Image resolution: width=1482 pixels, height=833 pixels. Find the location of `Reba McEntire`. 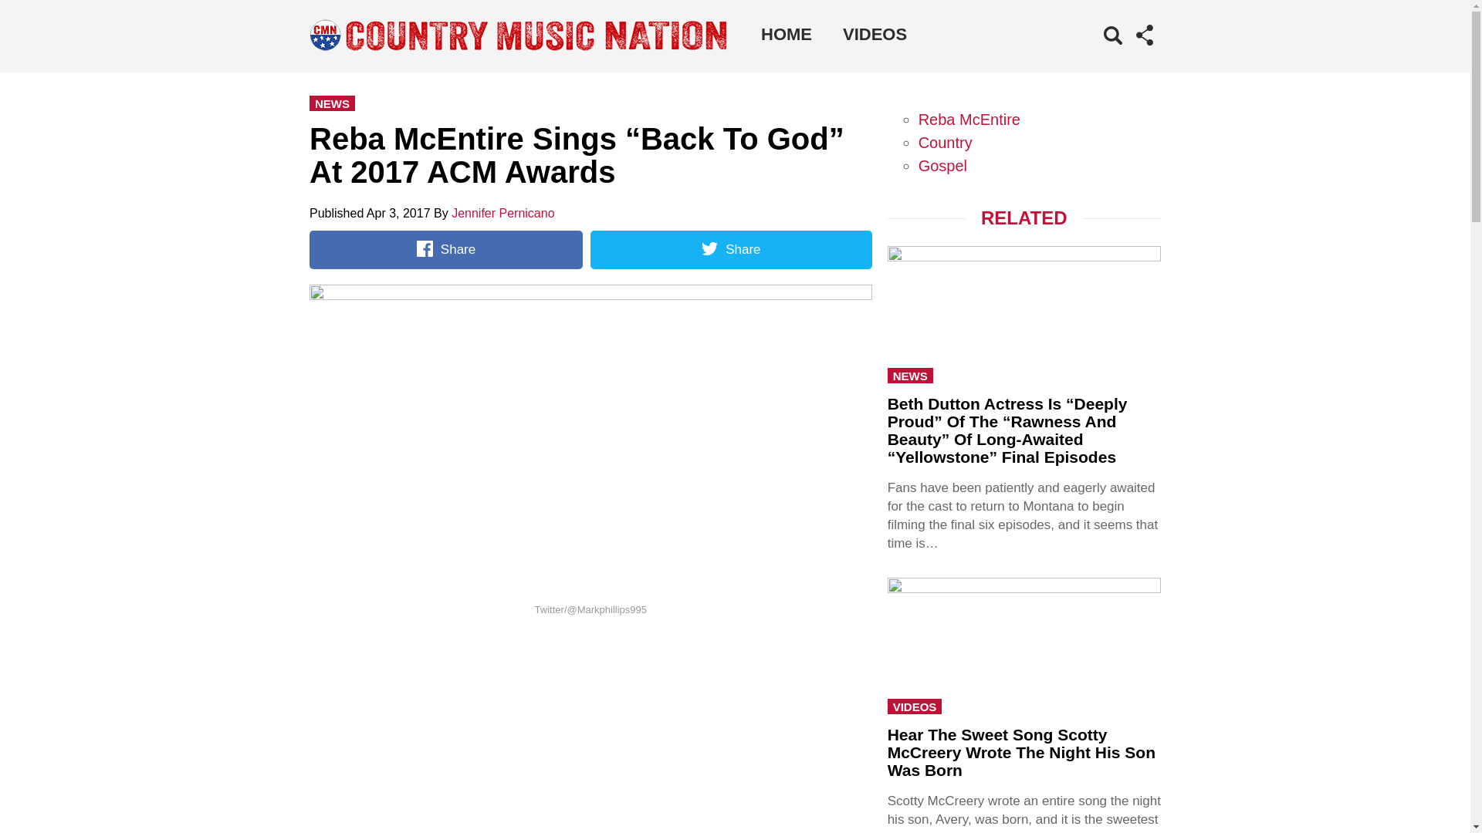

Reba McEntire is located at coordinates (969, 119).